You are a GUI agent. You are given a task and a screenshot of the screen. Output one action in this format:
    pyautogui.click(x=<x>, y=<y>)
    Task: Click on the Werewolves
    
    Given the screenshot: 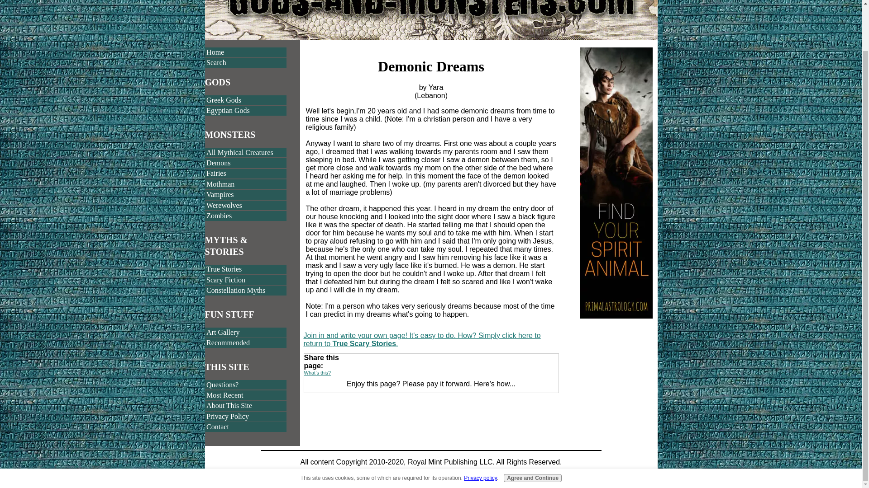 What is the action you would take?
    pyautogui.click(x=245, y=205)
    